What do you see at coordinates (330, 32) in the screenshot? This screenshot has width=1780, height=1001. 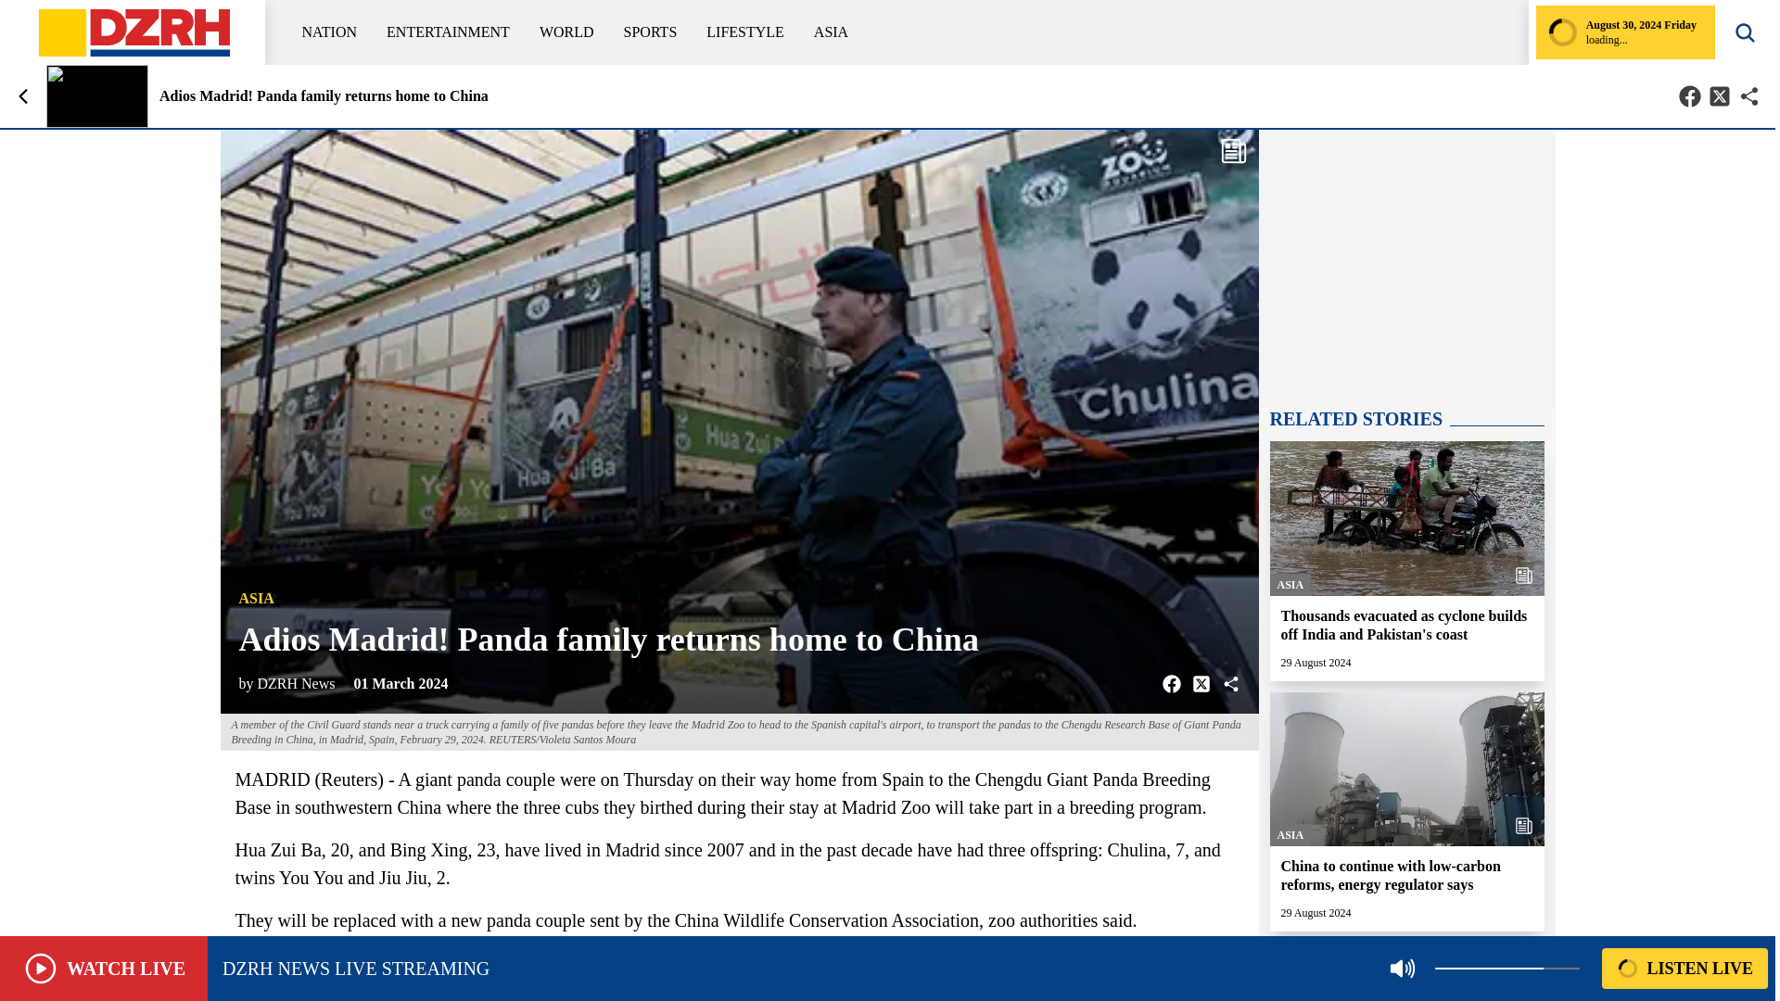 I see `NATION` at bounding box center [330, 32].